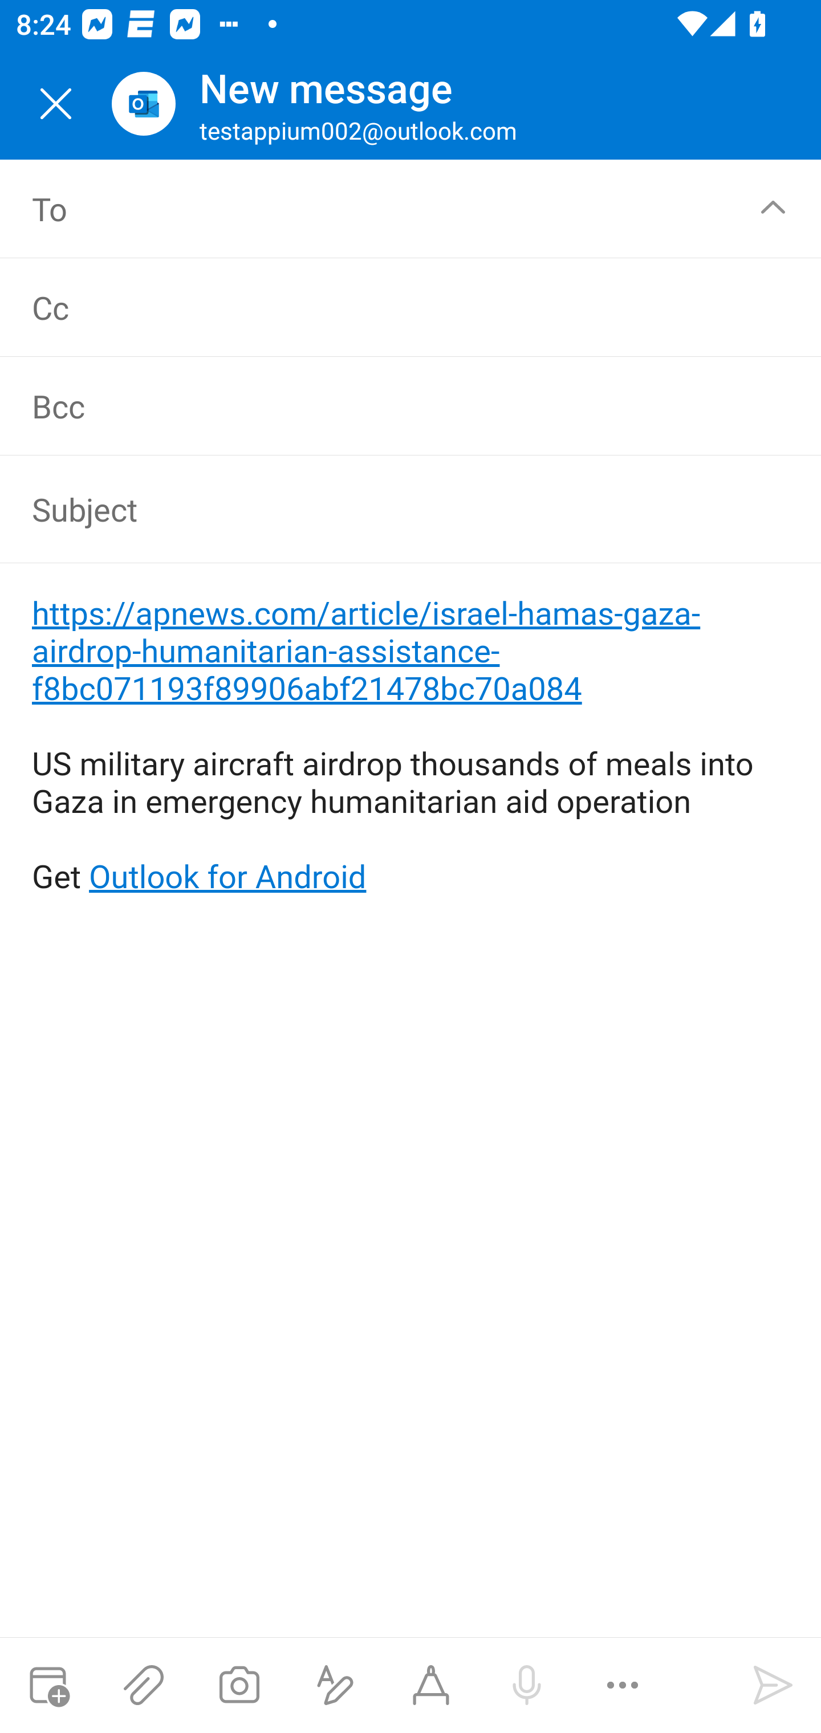 This screenshot has width=821, height=1733. Describe the element at coordinates (431, 1685) in the screenshot. I see `Start Ink compose` at that location.